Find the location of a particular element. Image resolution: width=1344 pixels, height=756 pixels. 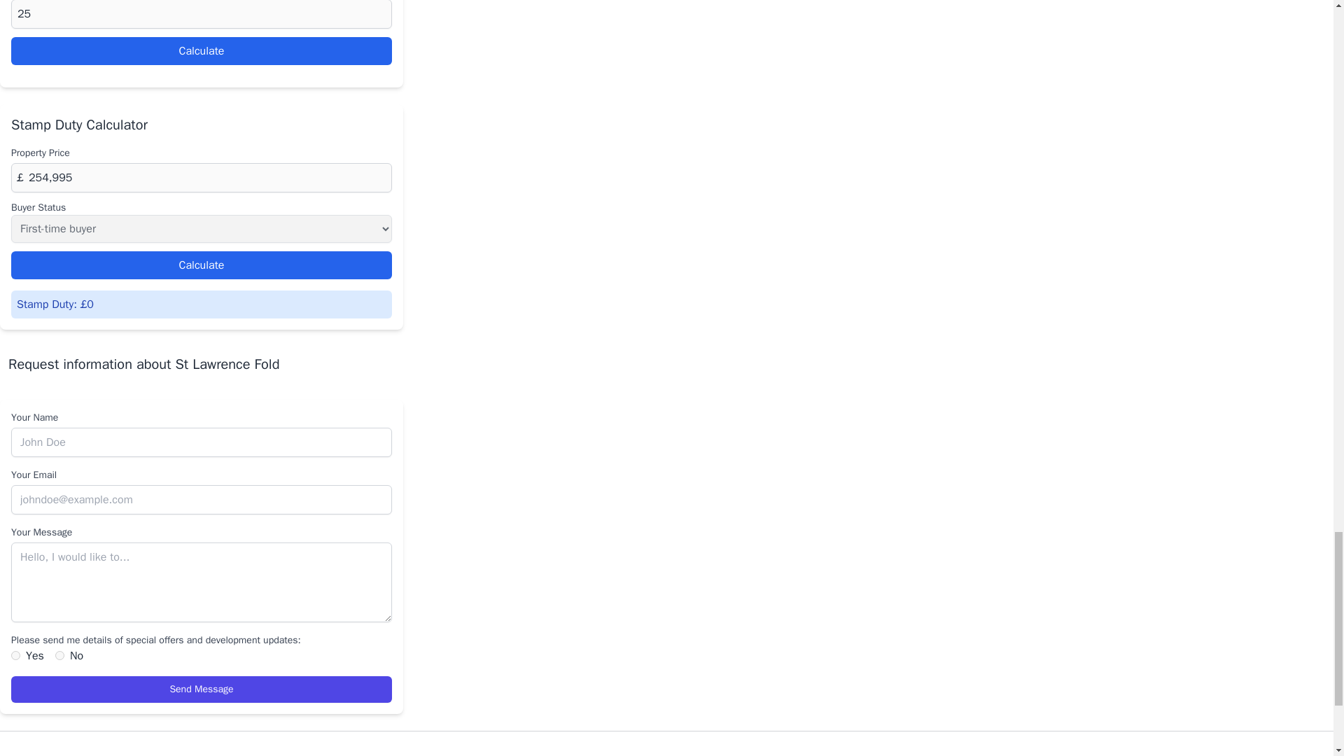

Send Message is located at coordinates (202, 689).